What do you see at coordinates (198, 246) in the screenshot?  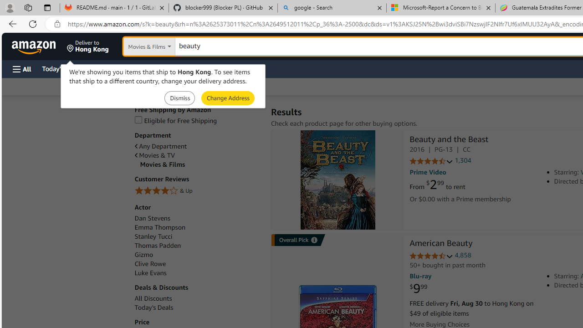 I see `Thomas Padden` at bounding box center [198, 246].